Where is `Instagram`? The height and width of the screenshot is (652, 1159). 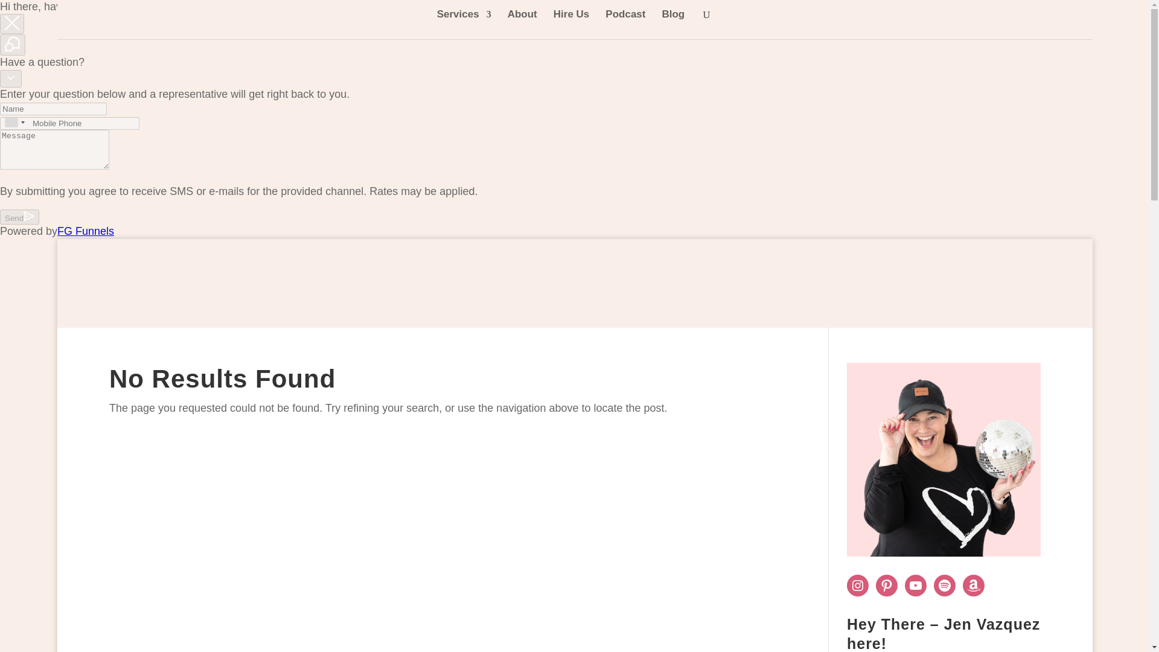 Instagram is located at coordinates (857, 586).